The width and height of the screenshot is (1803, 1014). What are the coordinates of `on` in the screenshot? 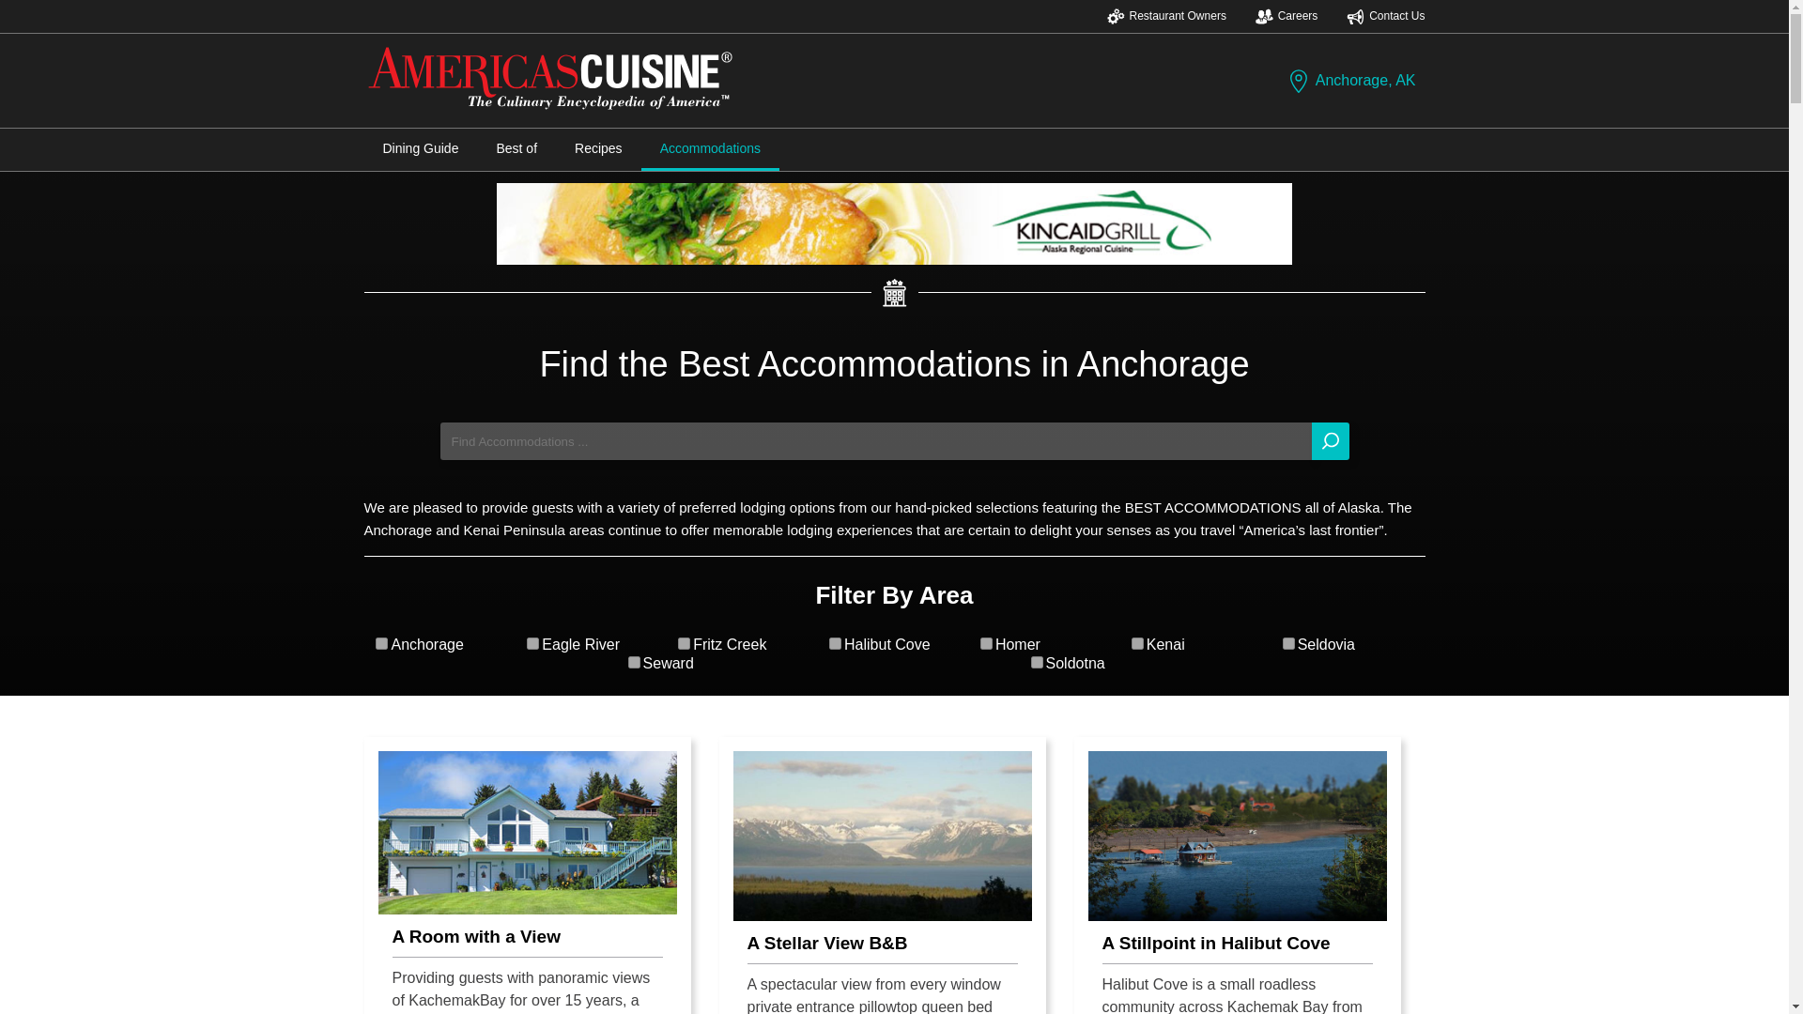 It's located at (633, 661).